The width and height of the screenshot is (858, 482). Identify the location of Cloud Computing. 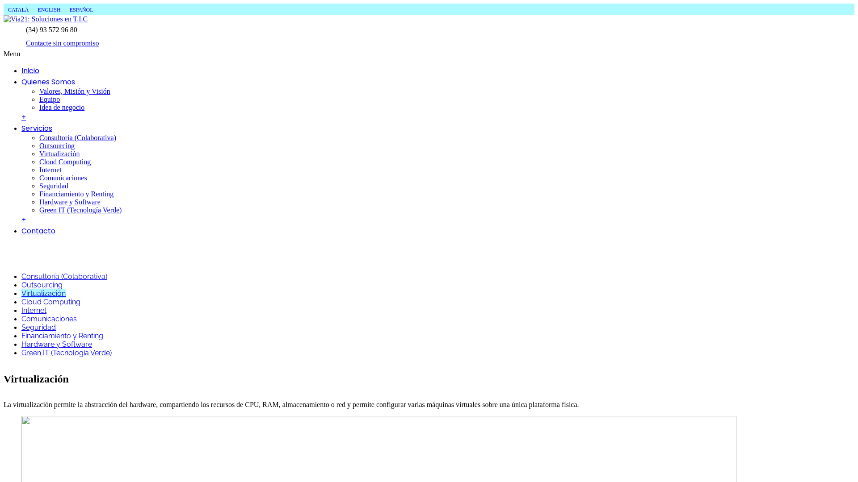
(51, 302).